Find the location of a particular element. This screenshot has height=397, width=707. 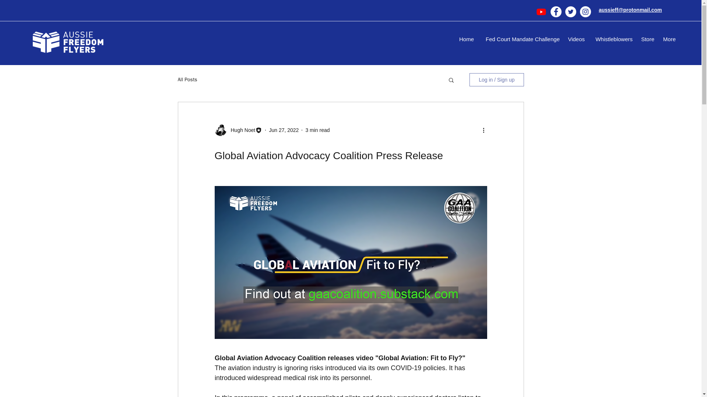

Home is located at coordinates (466, 39).